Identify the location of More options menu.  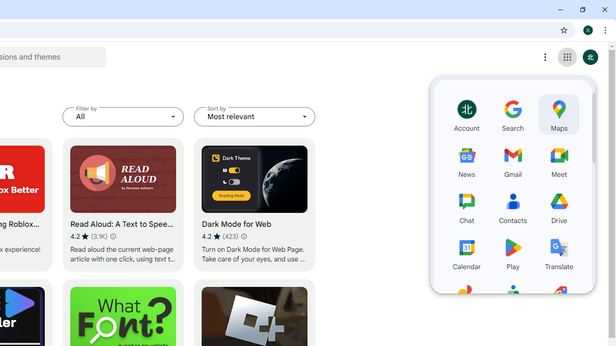
(545, 57).